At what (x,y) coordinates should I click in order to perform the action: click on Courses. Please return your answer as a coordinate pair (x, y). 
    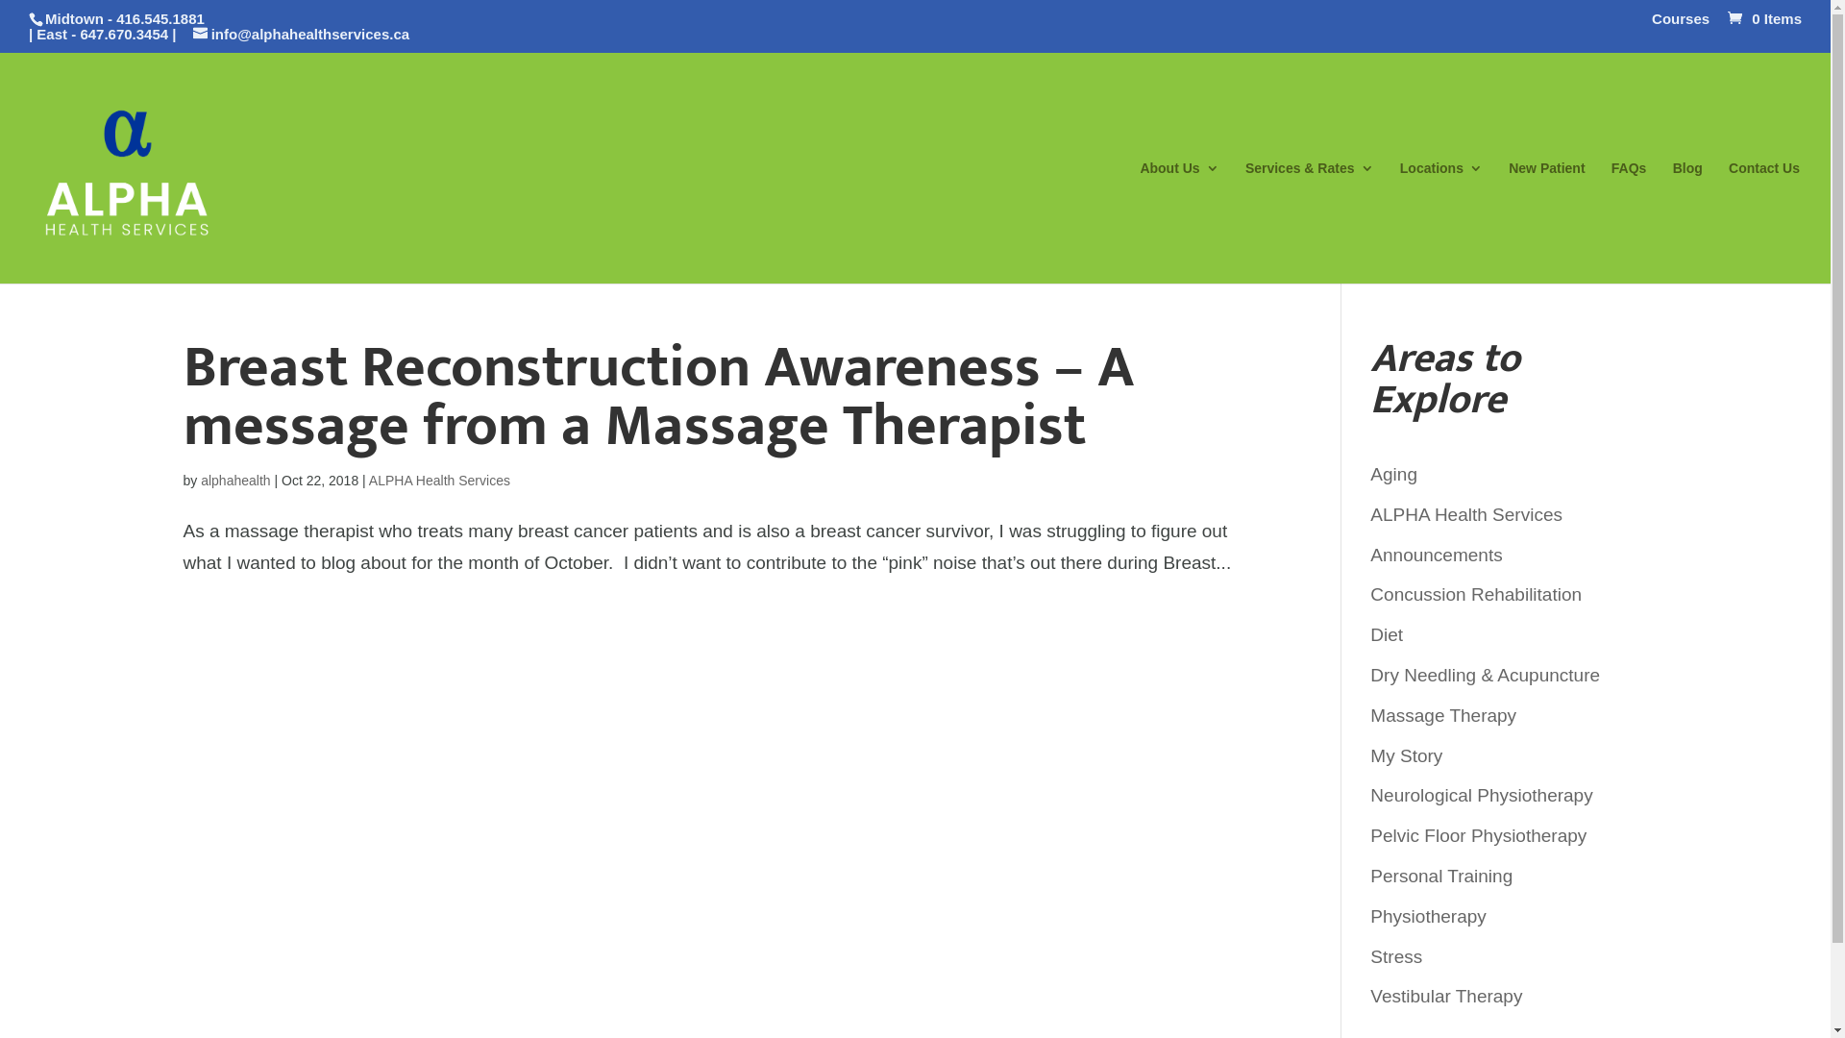
    Looking at the image, I should click on (1681, 24).